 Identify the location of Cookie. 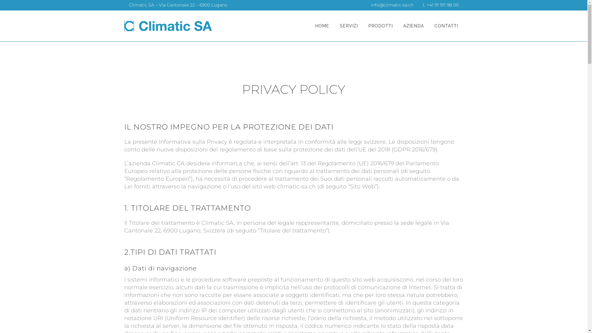
(309, 203).